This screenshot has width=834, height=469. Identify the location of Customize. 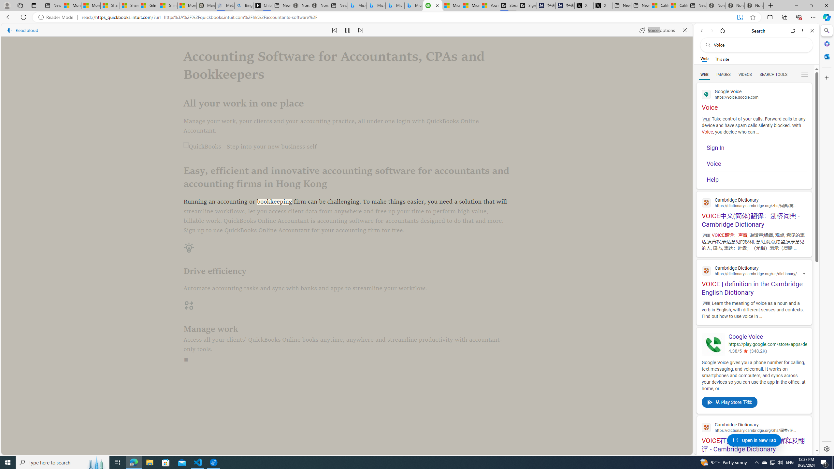
(826, 78).